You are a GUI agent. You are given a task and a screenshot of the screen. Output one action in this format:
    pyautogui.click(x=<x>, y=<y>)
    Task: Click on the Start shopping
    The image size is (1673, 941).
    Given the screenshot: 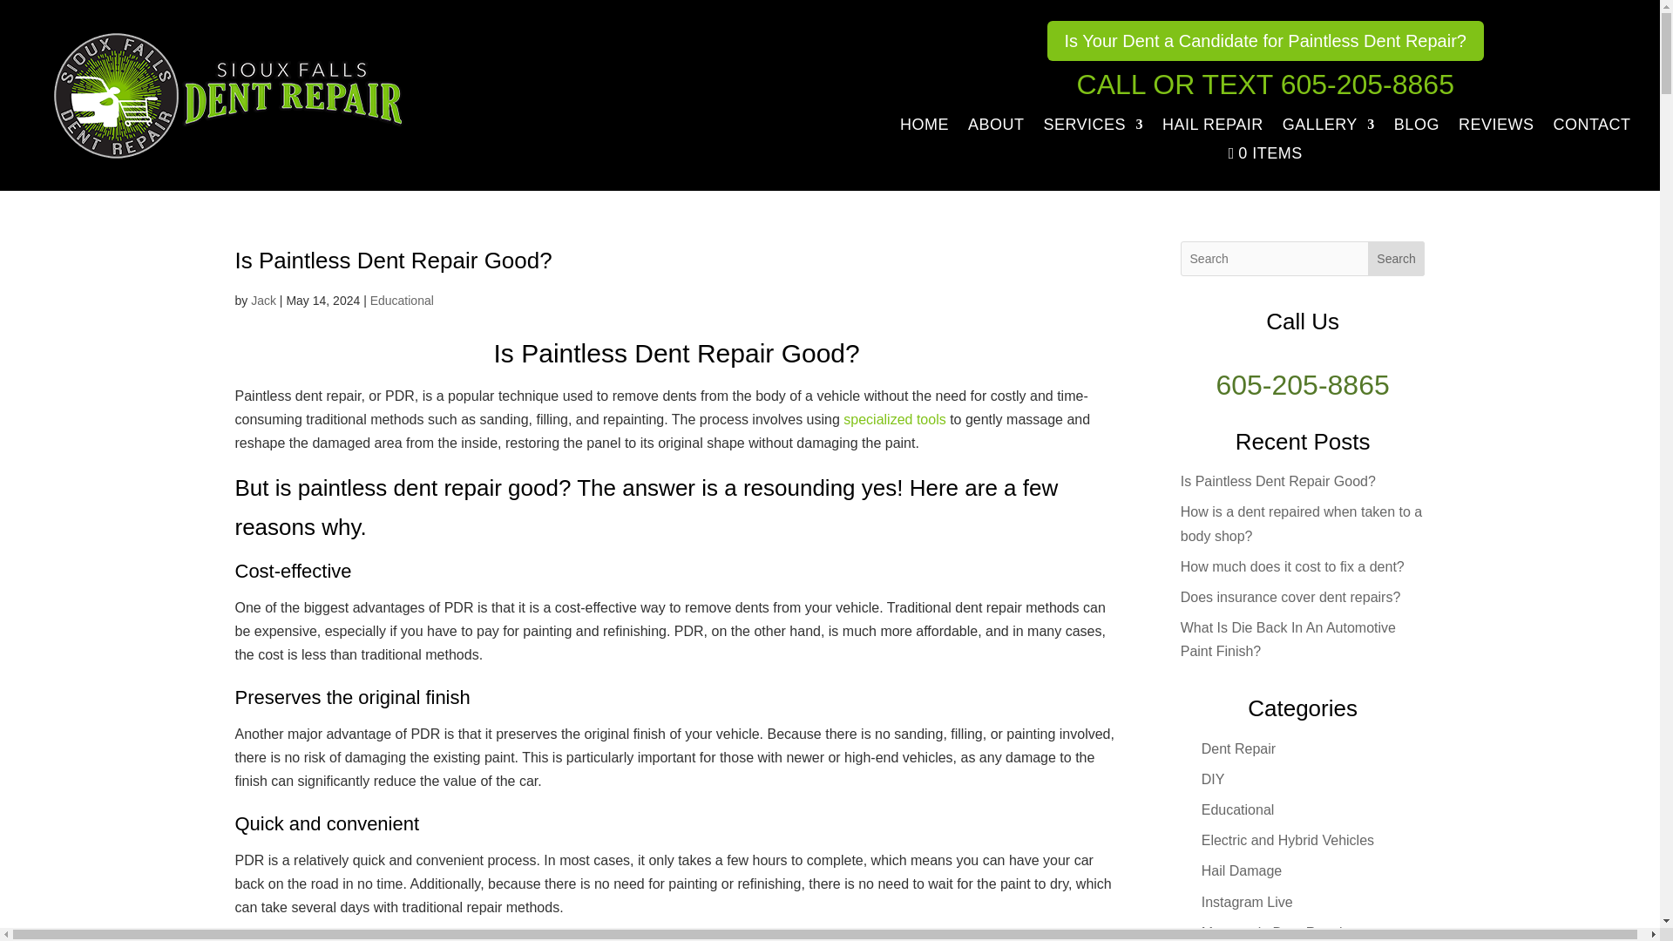 What is the action you would take?
    pyautogui.click(x=1265, y=157)
    